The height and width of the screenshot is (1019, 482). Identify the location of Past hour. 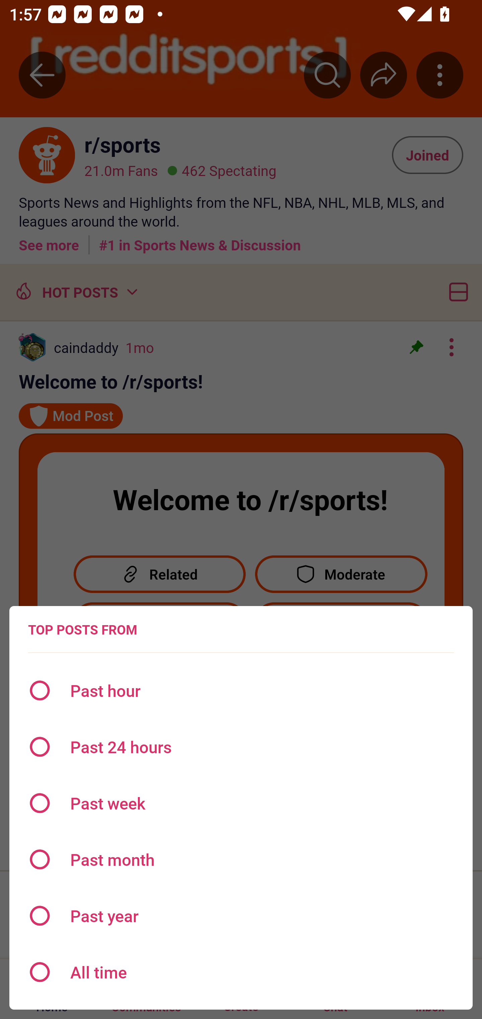
(241, 691).